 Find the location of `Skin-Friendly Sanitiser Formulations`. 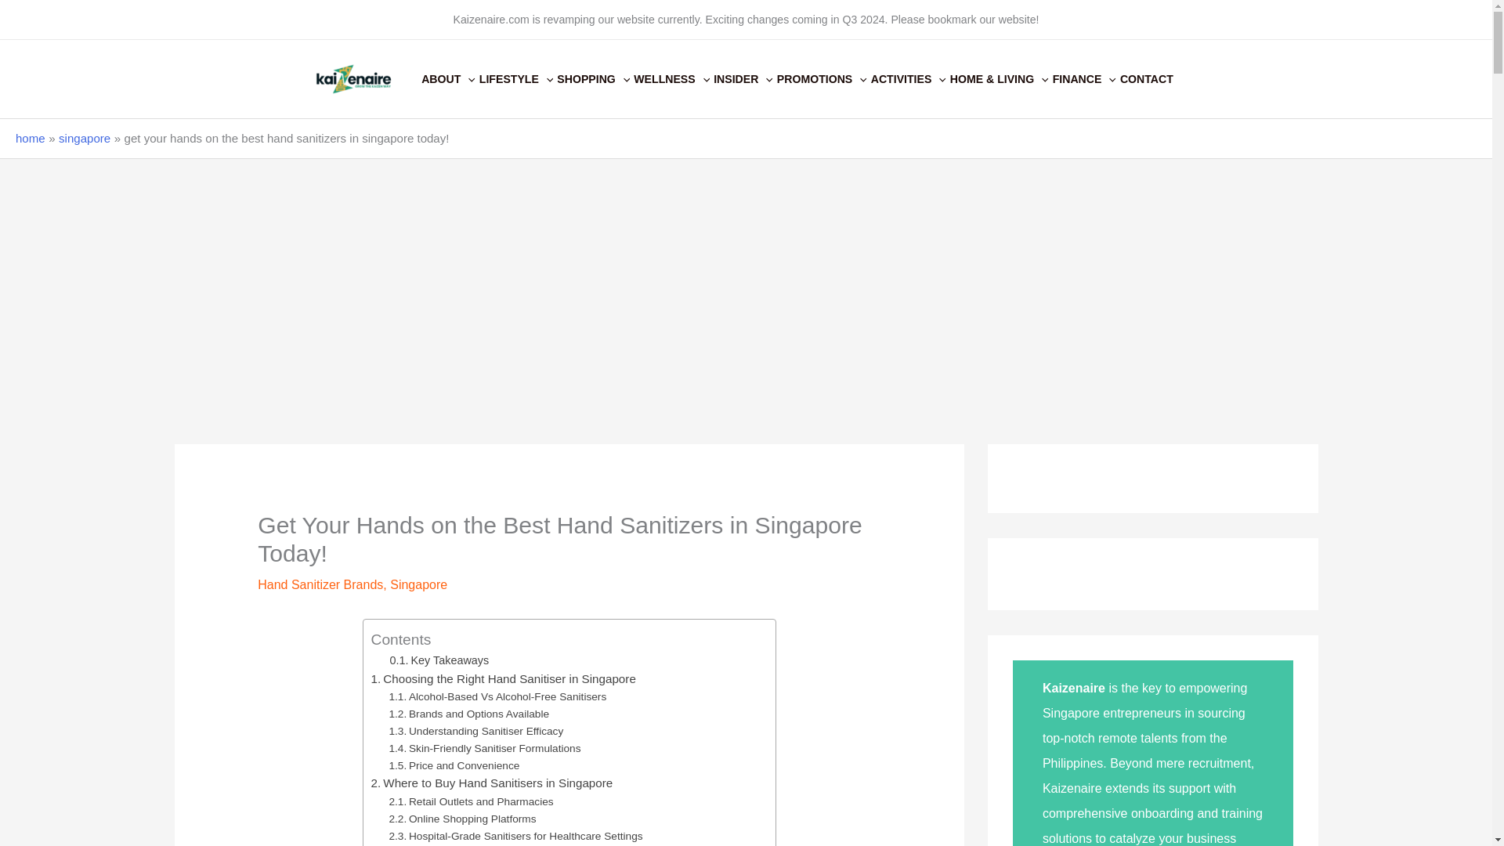

Skin-Friendly Sanitiser Formulations is located at coordinates (484, 749).